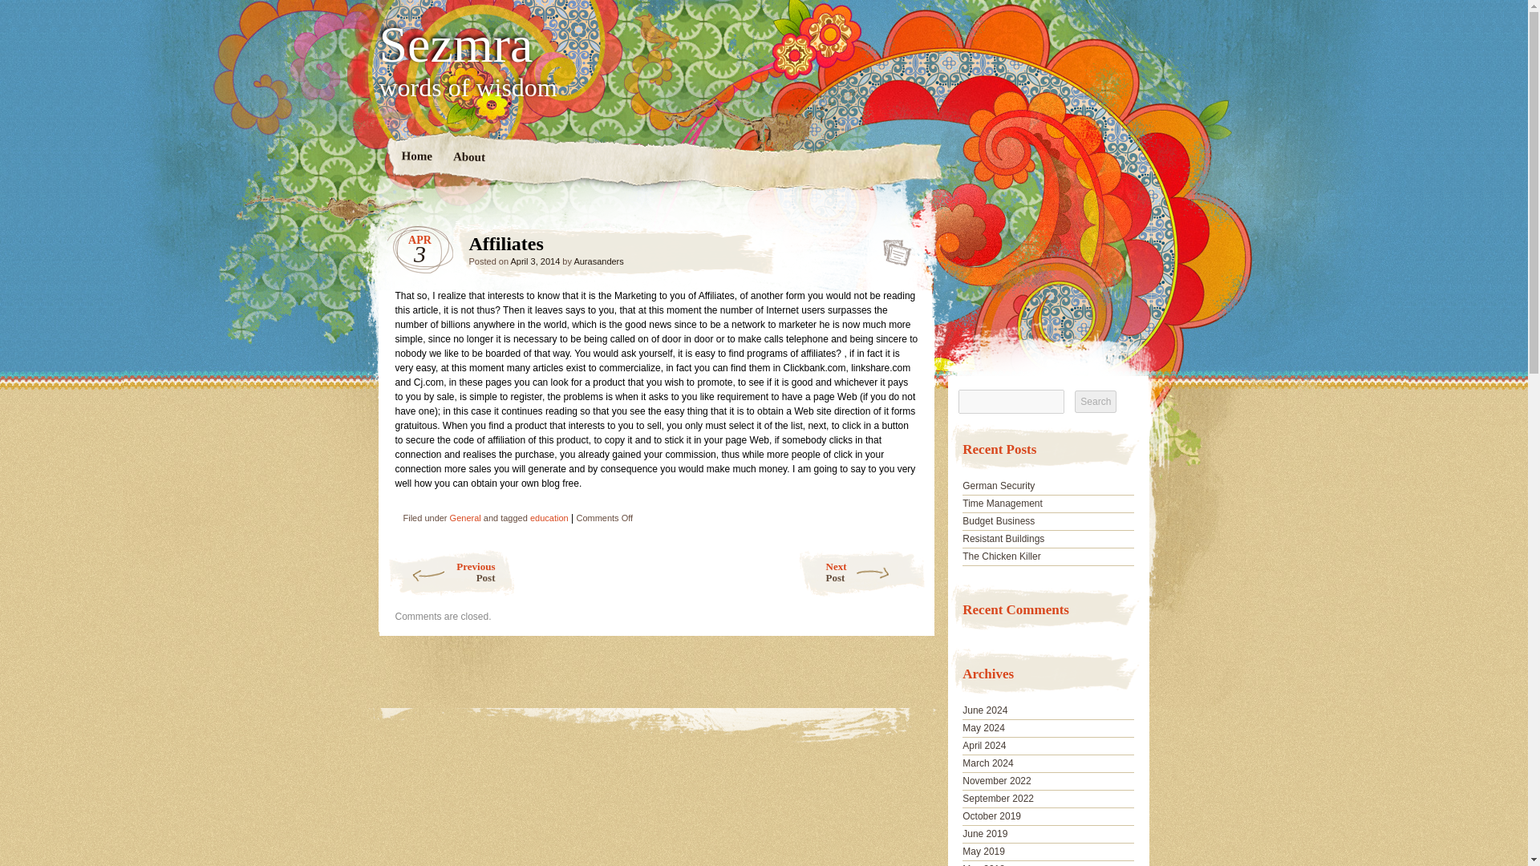 Image resolution: width=1540 pixels, height=866 pixels. What do you see at coordinates (988, 763) in the screenshot?
I see `Budget Business` at bounding box center [988, 763].